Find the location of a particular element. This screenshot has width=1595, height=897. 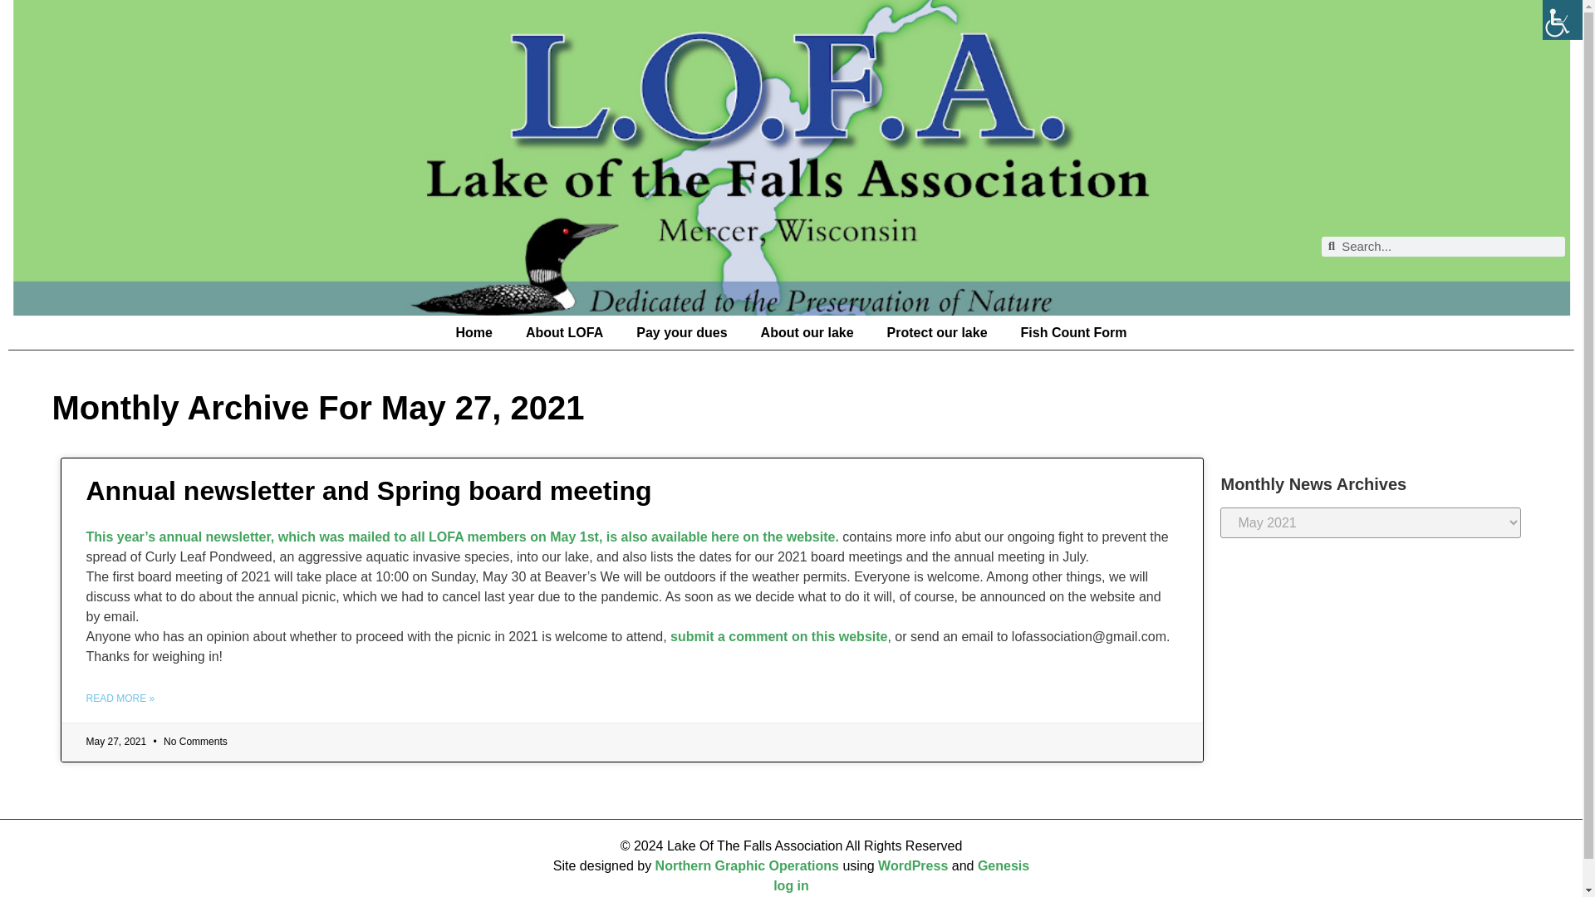

Genesis is located at coordinates (1003, 865).